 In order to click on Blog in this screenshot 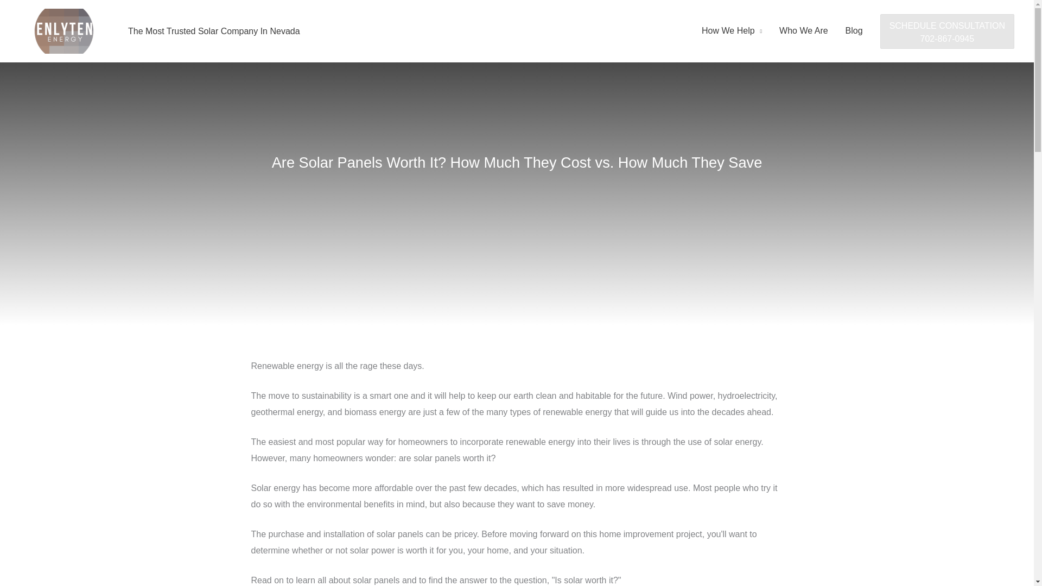, I will do `click(947, 30)`.